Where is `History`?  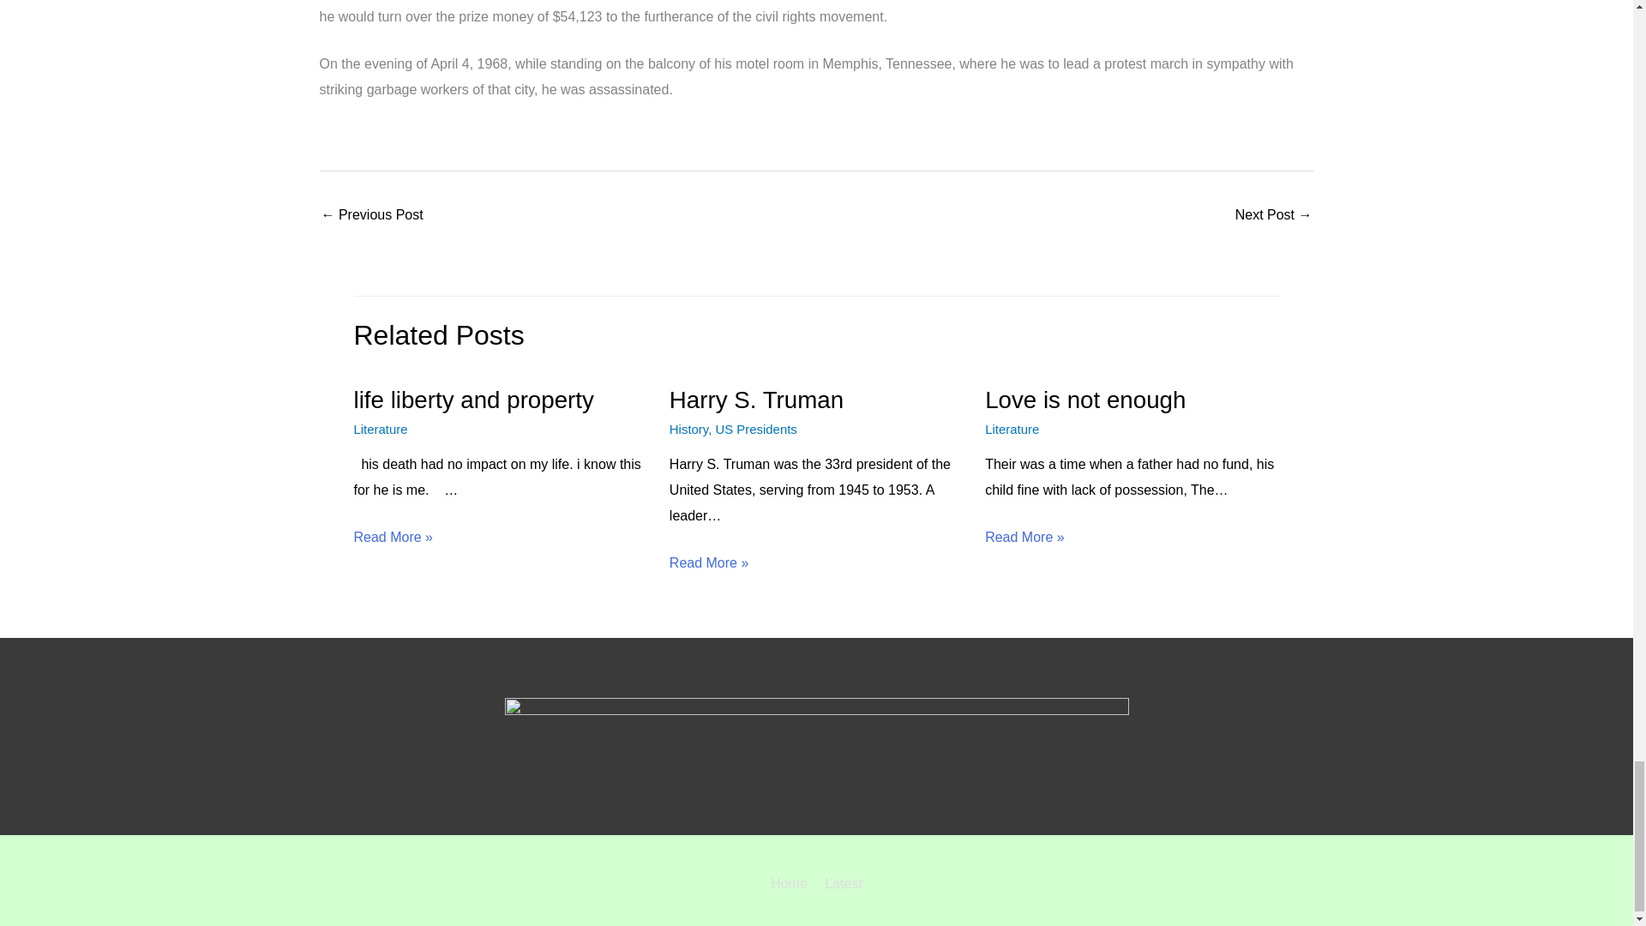
History is located at coordinates (688, 429).